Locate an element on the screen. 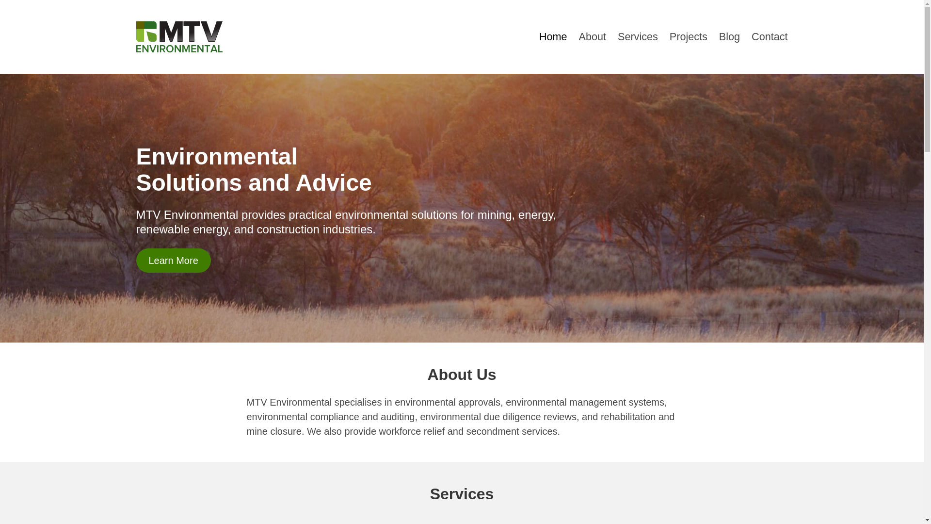 The height and width of the screenshot is (524, 931). Projects is located at coordinates (689, 37).